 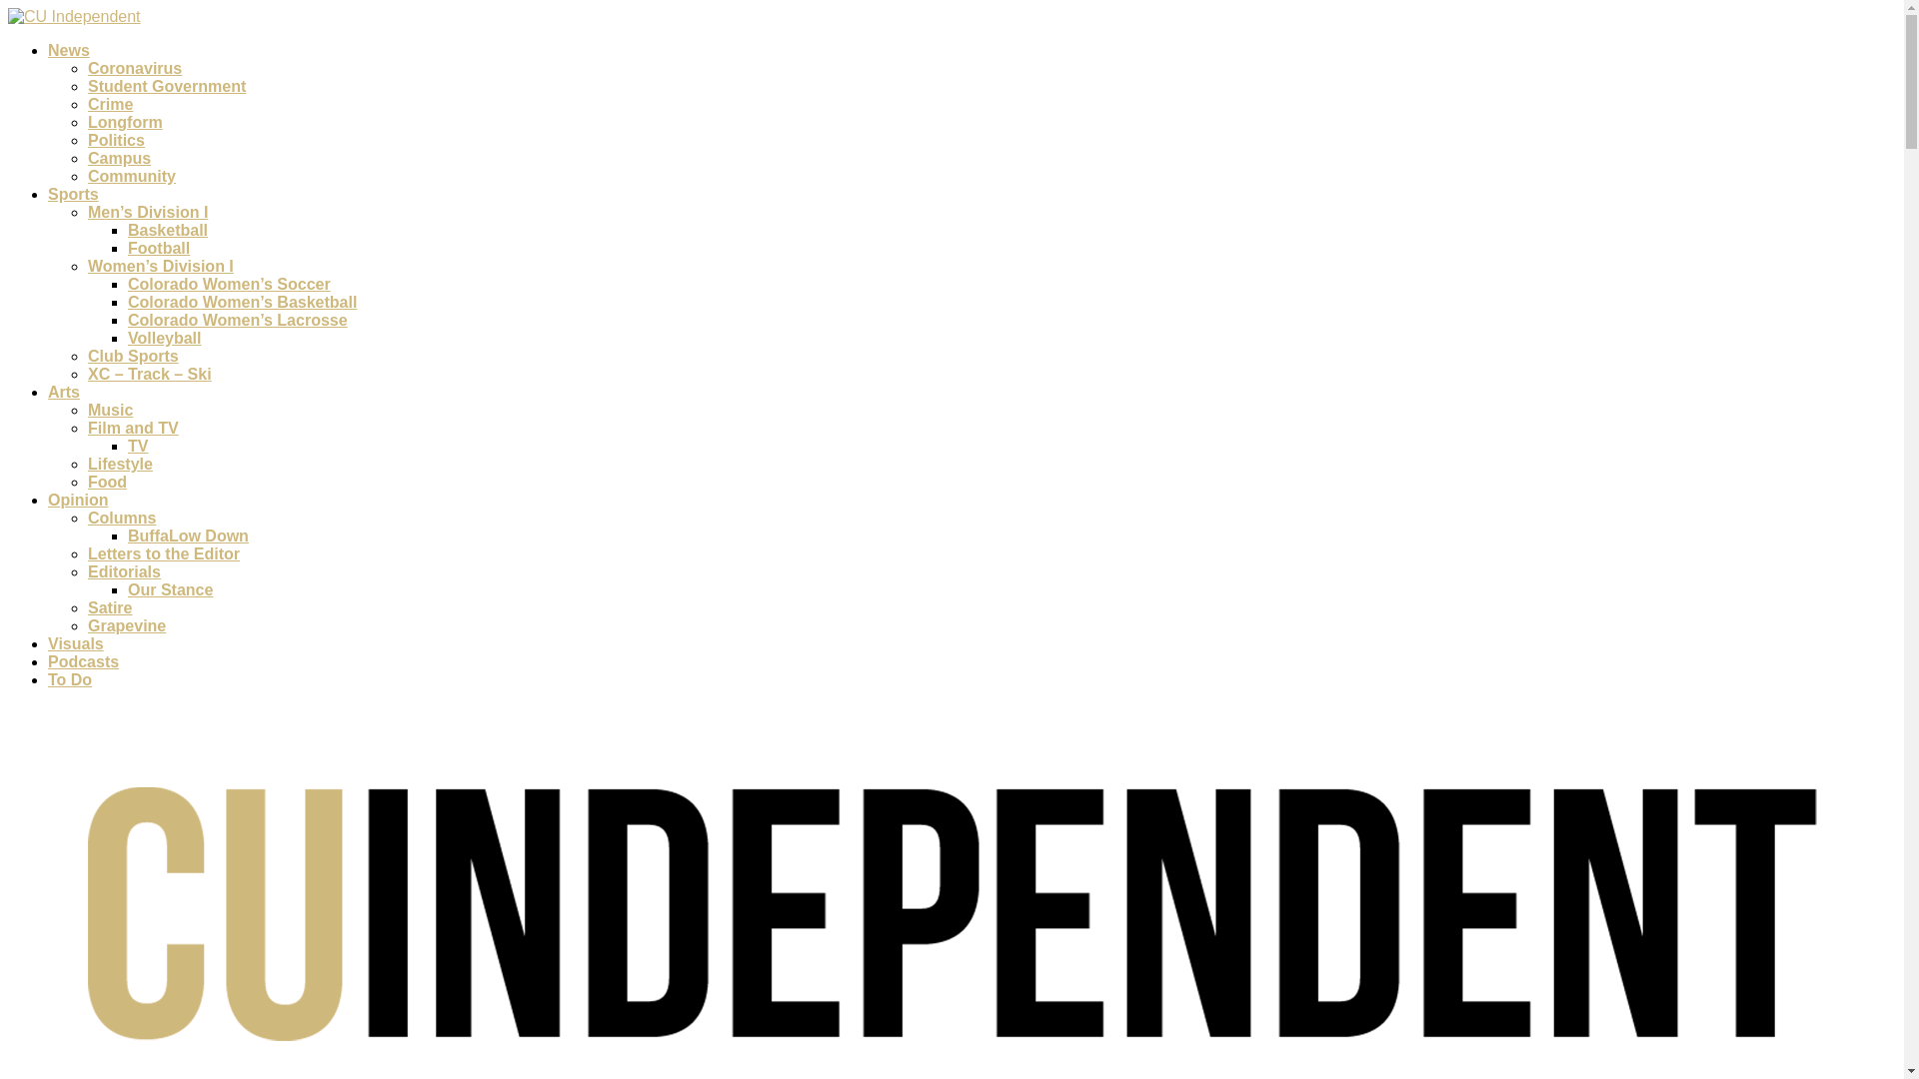 What do you see at coordinates (138, 446) in the screenshot?
I see `TV` at bounding box center [138, 446].